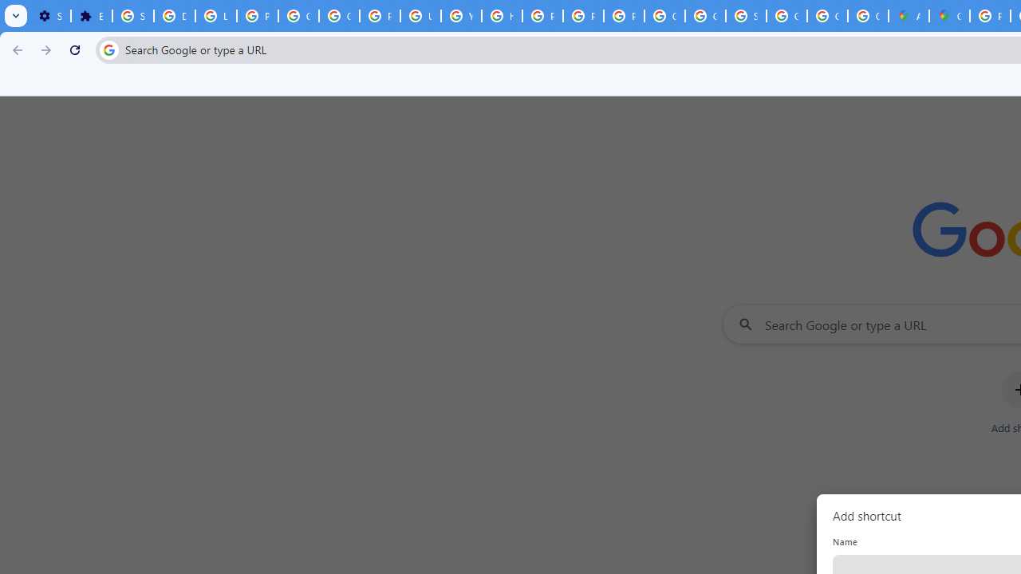 Image resolution: width=1021 pixels, height=574 pixels. Describe the element at coordinates (174, 16) in the screenshot. I see `Delete photos & videos - Computer - Google Photos Help` at that location.